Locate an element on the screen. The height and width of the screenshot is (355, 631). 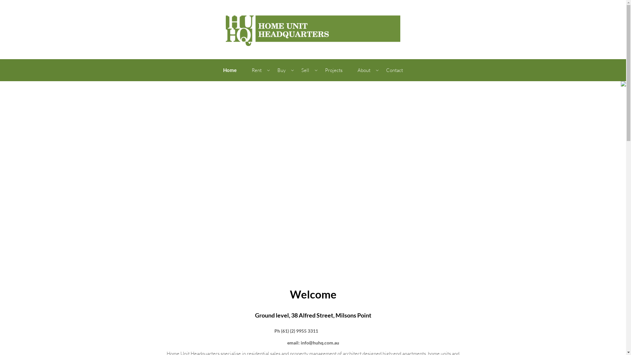
Contact is located at coordinates (394, 70).